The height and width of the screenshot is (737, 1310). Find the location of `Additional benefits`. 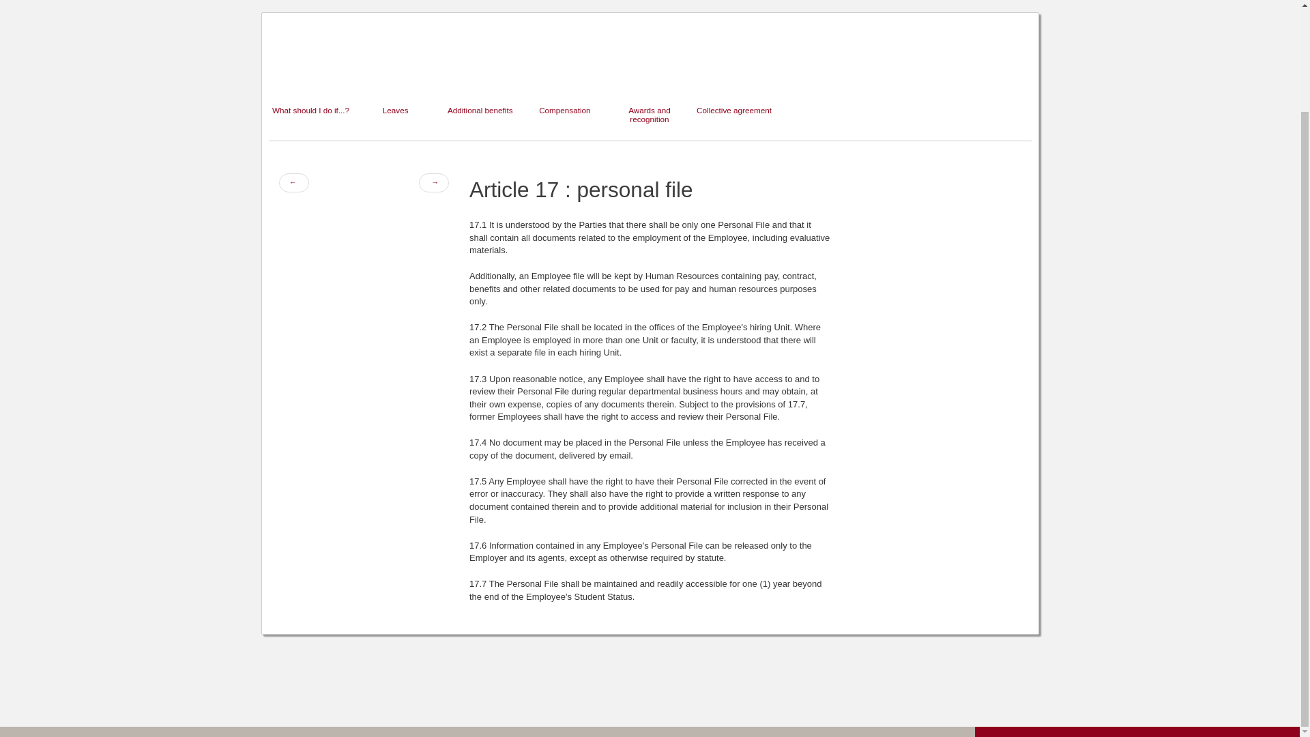

Additional benefits is located at coordinates (480, 72).